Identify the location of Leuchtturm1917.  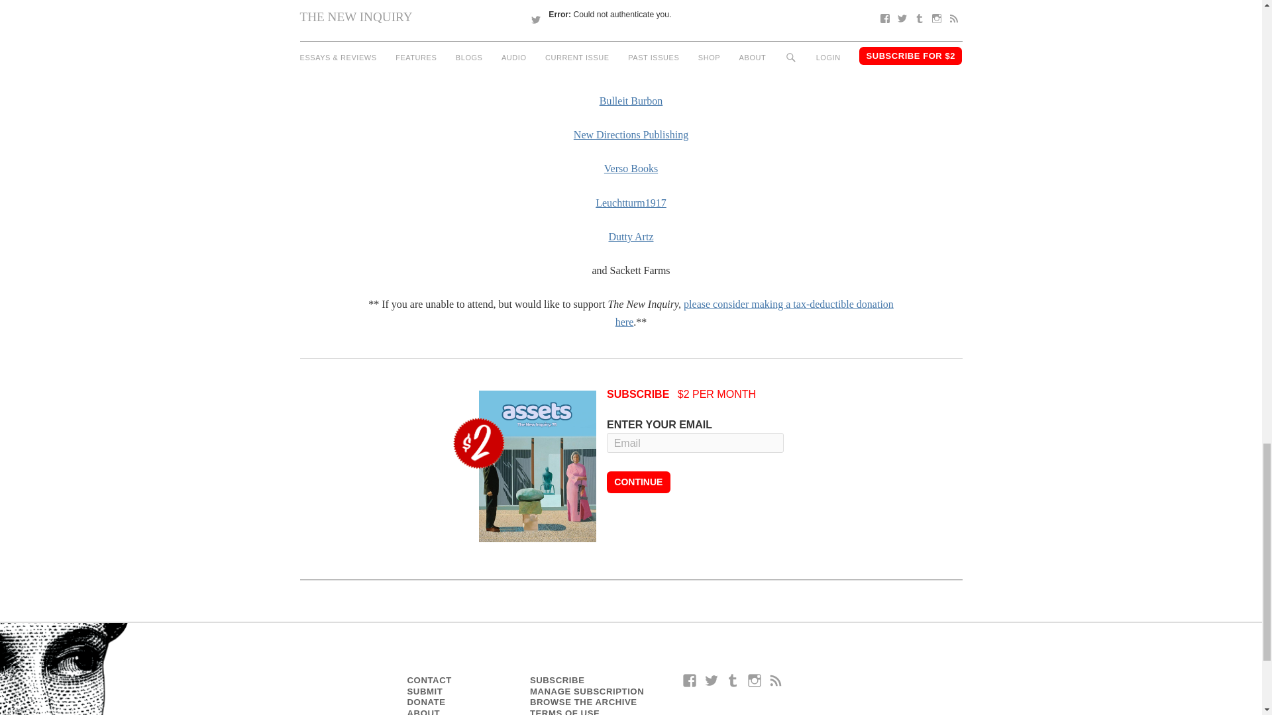
(631, 203).